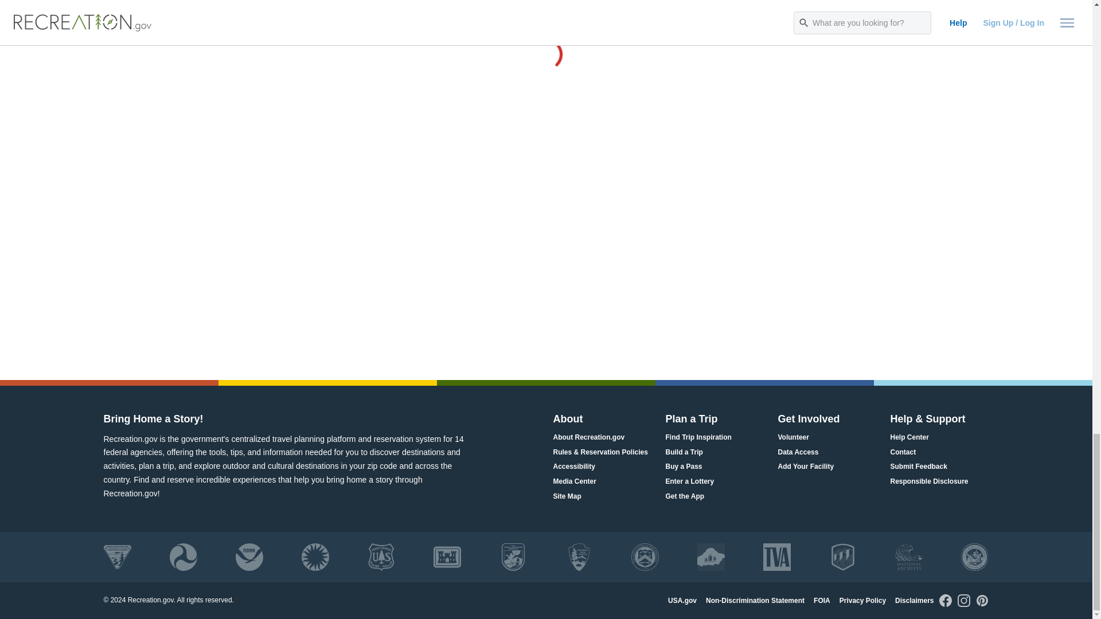 The image size is (1101, 619). What do you see at coordinates (573, 467) in the screenshot?
I see `Accessibility` at bounding box center [573, 467].